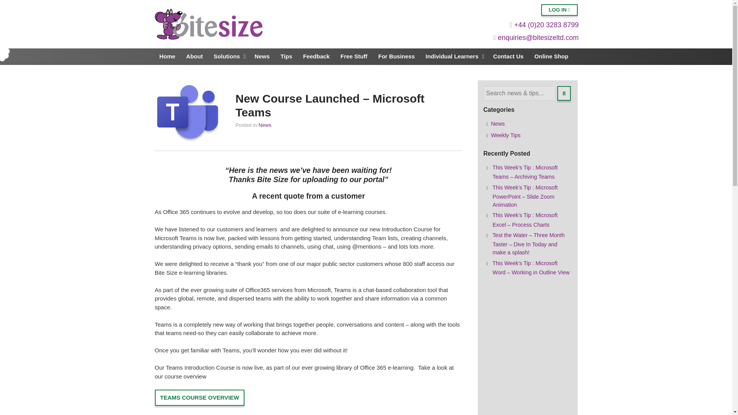 The image size is (738, 415). What do you see at coordinates (451, 56) in the screenshot?
I see `Individual Learners` at bounding box center [451, 56].